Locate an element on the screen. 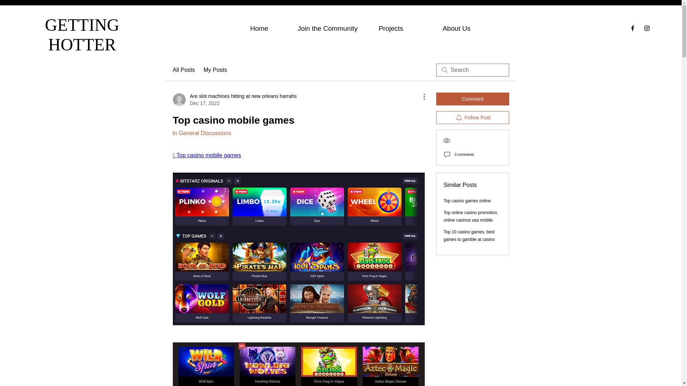 The height and width of the screenshot is (386, 687). My Posts is located at coordinates (215, 70).